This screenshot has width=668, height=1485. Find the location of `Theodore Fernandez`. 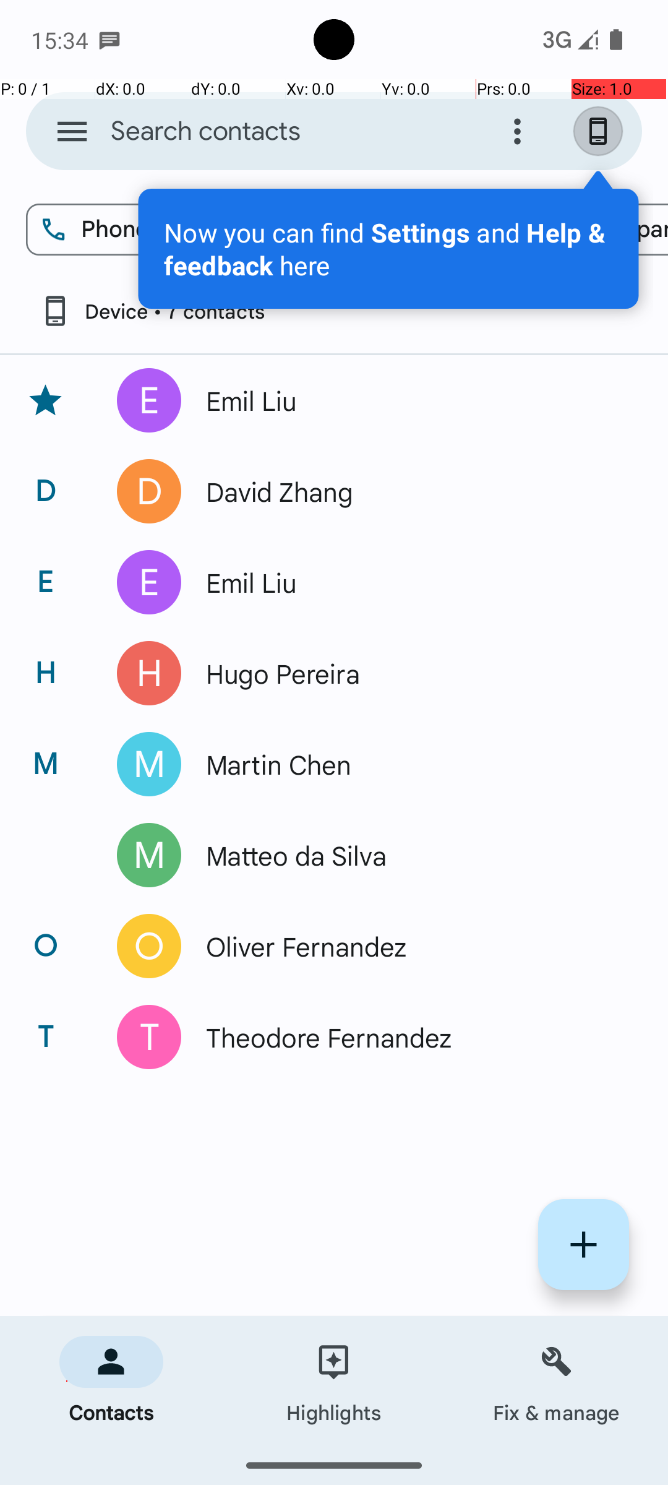

Theodore Fernandez is located at coordinates (411, 1037).